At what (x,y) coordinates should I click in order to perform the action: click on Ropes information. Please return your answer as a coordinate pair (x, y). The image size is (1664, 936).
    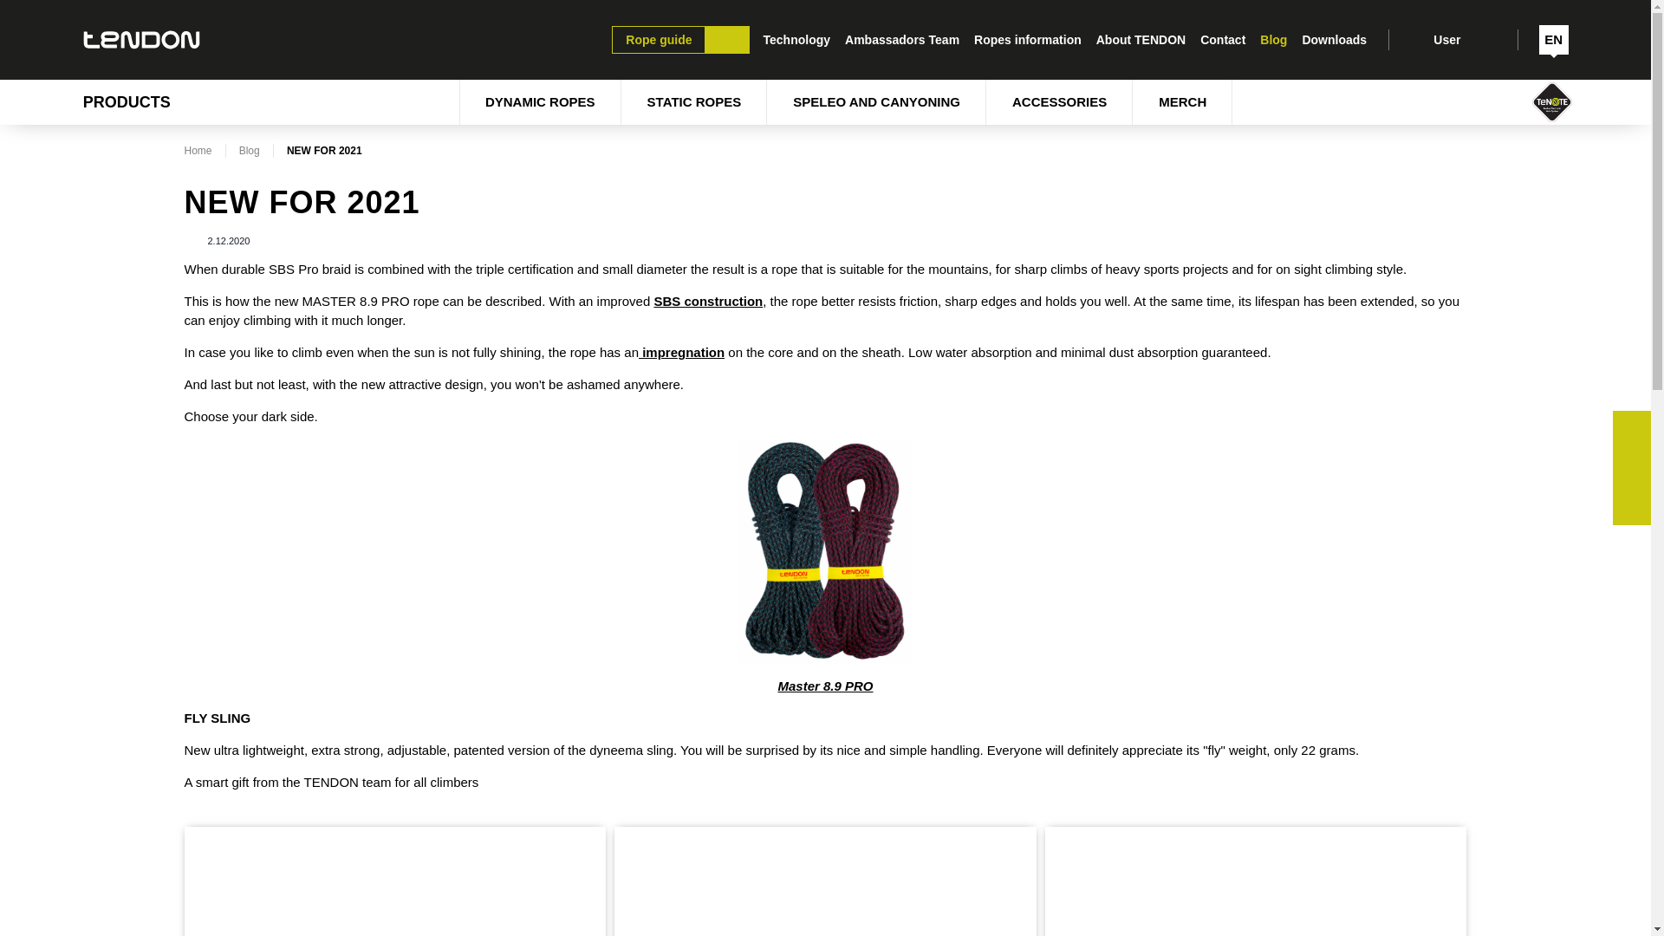
    Looking at the image, I should click on (1028, 39).